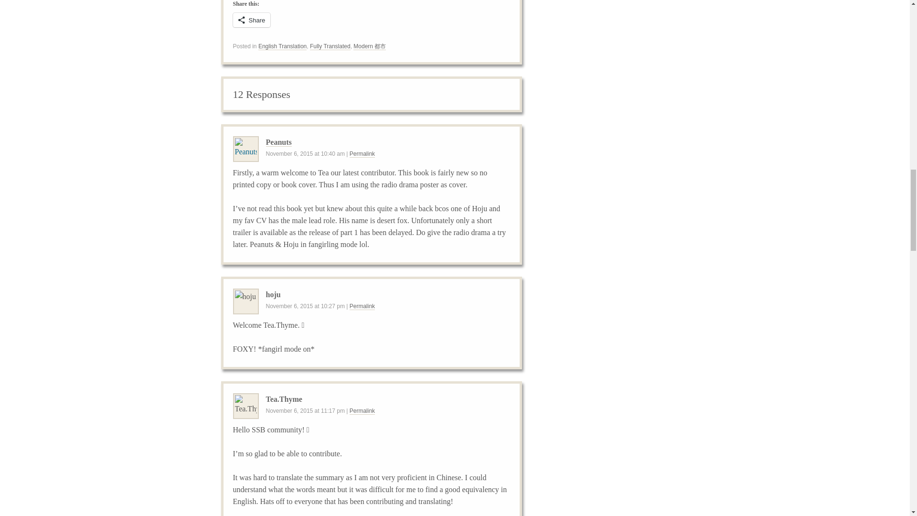 This screenshot has width=917, height=516. I want to click on English Translation, so click(282, 46).